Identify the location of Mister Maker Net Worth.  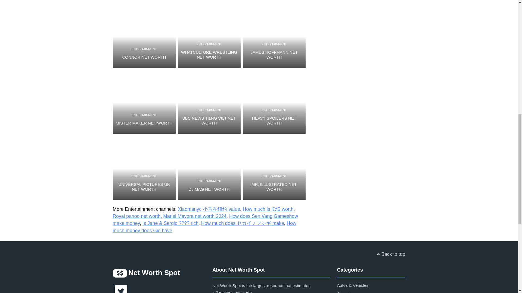
(144, 102).